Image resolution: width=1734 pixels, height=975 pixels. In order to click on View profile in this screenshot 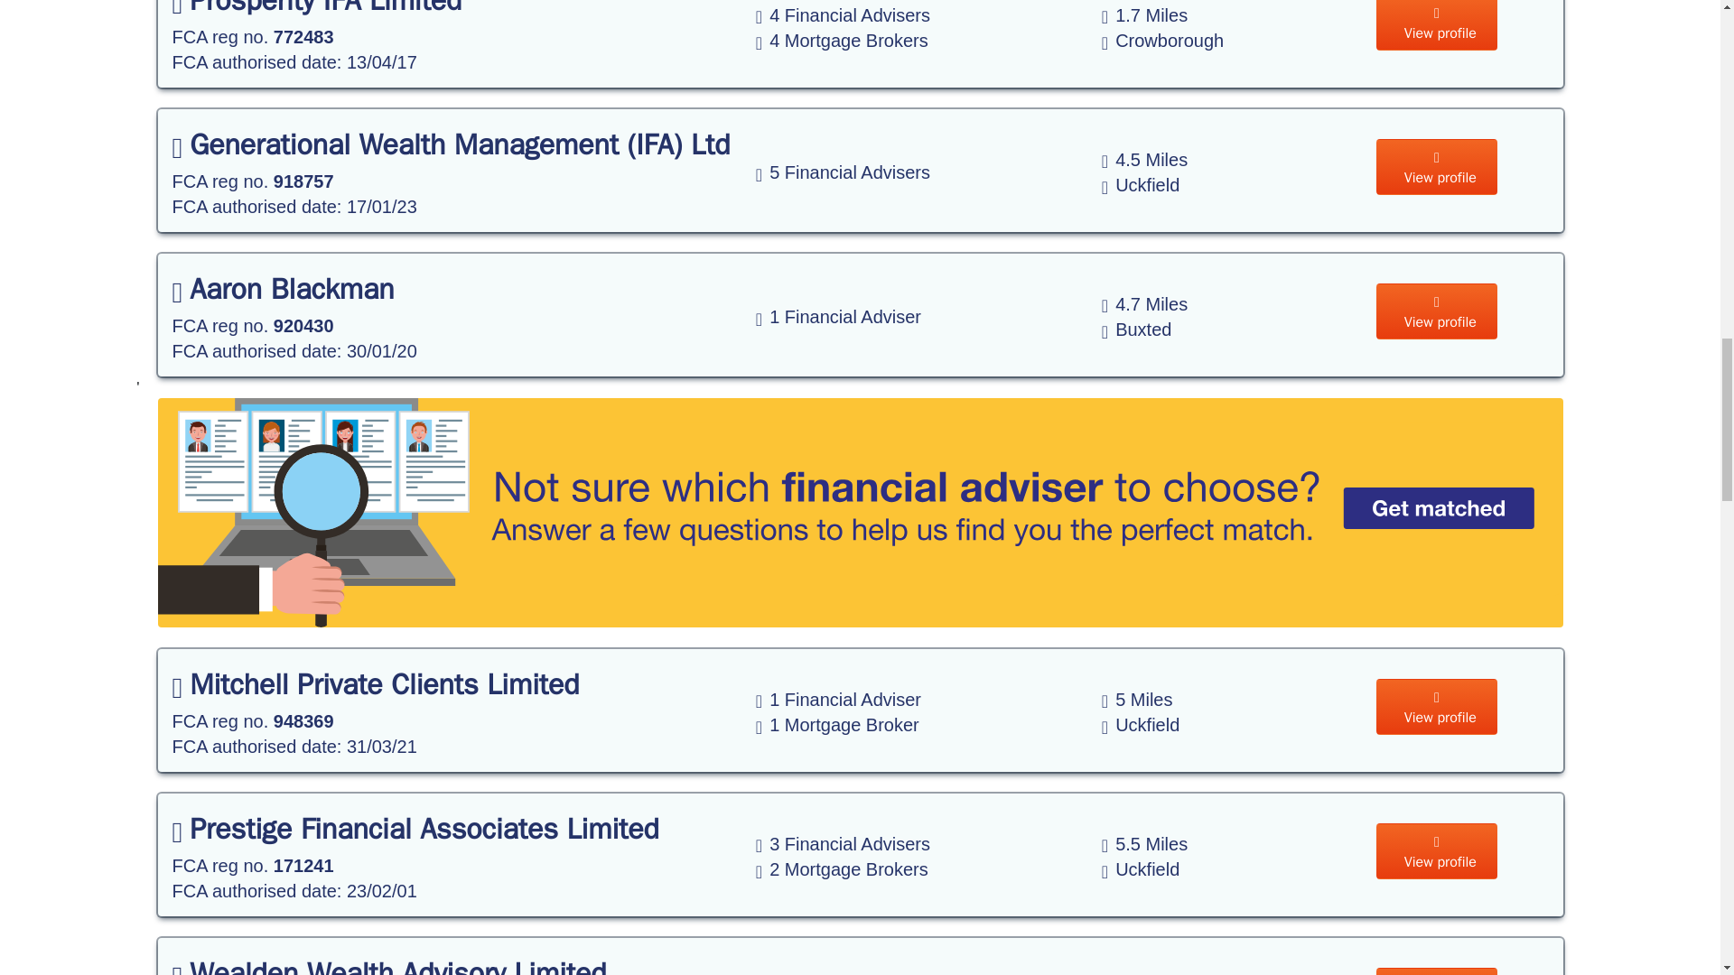, I will do `click(1437, 311)`.